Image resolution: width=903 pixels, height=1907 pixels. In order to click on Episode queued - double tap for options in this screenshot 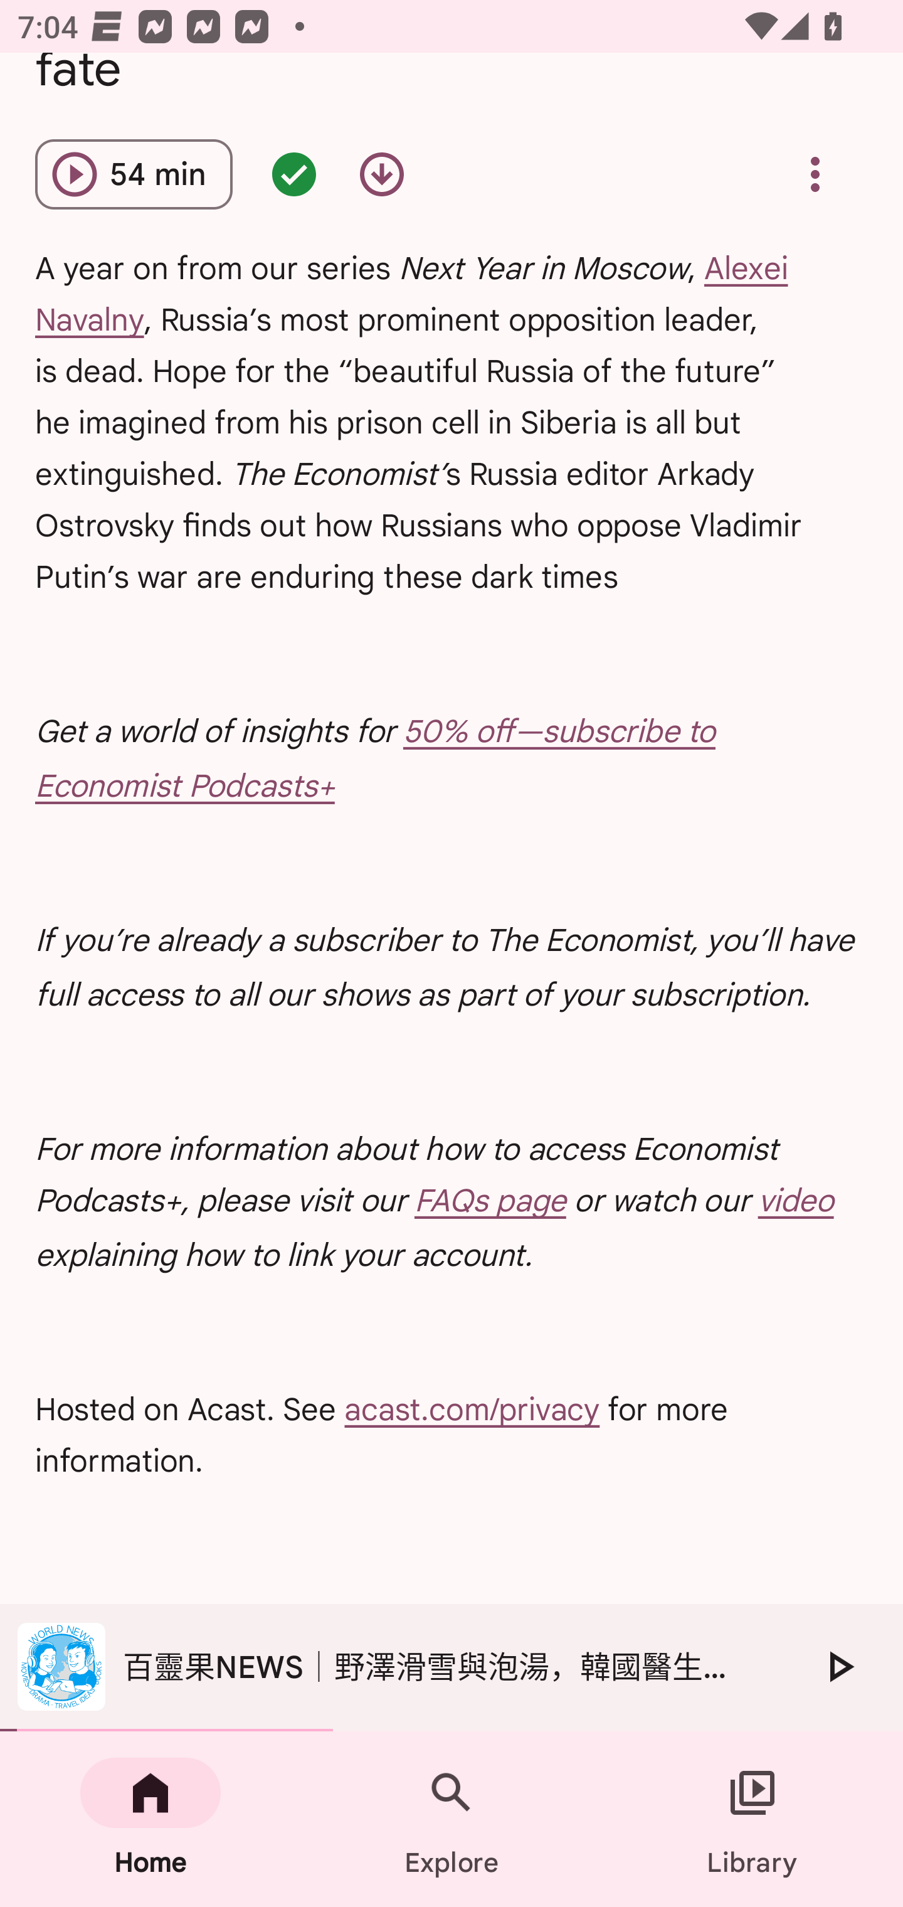, I will do `click(293, 174)`.